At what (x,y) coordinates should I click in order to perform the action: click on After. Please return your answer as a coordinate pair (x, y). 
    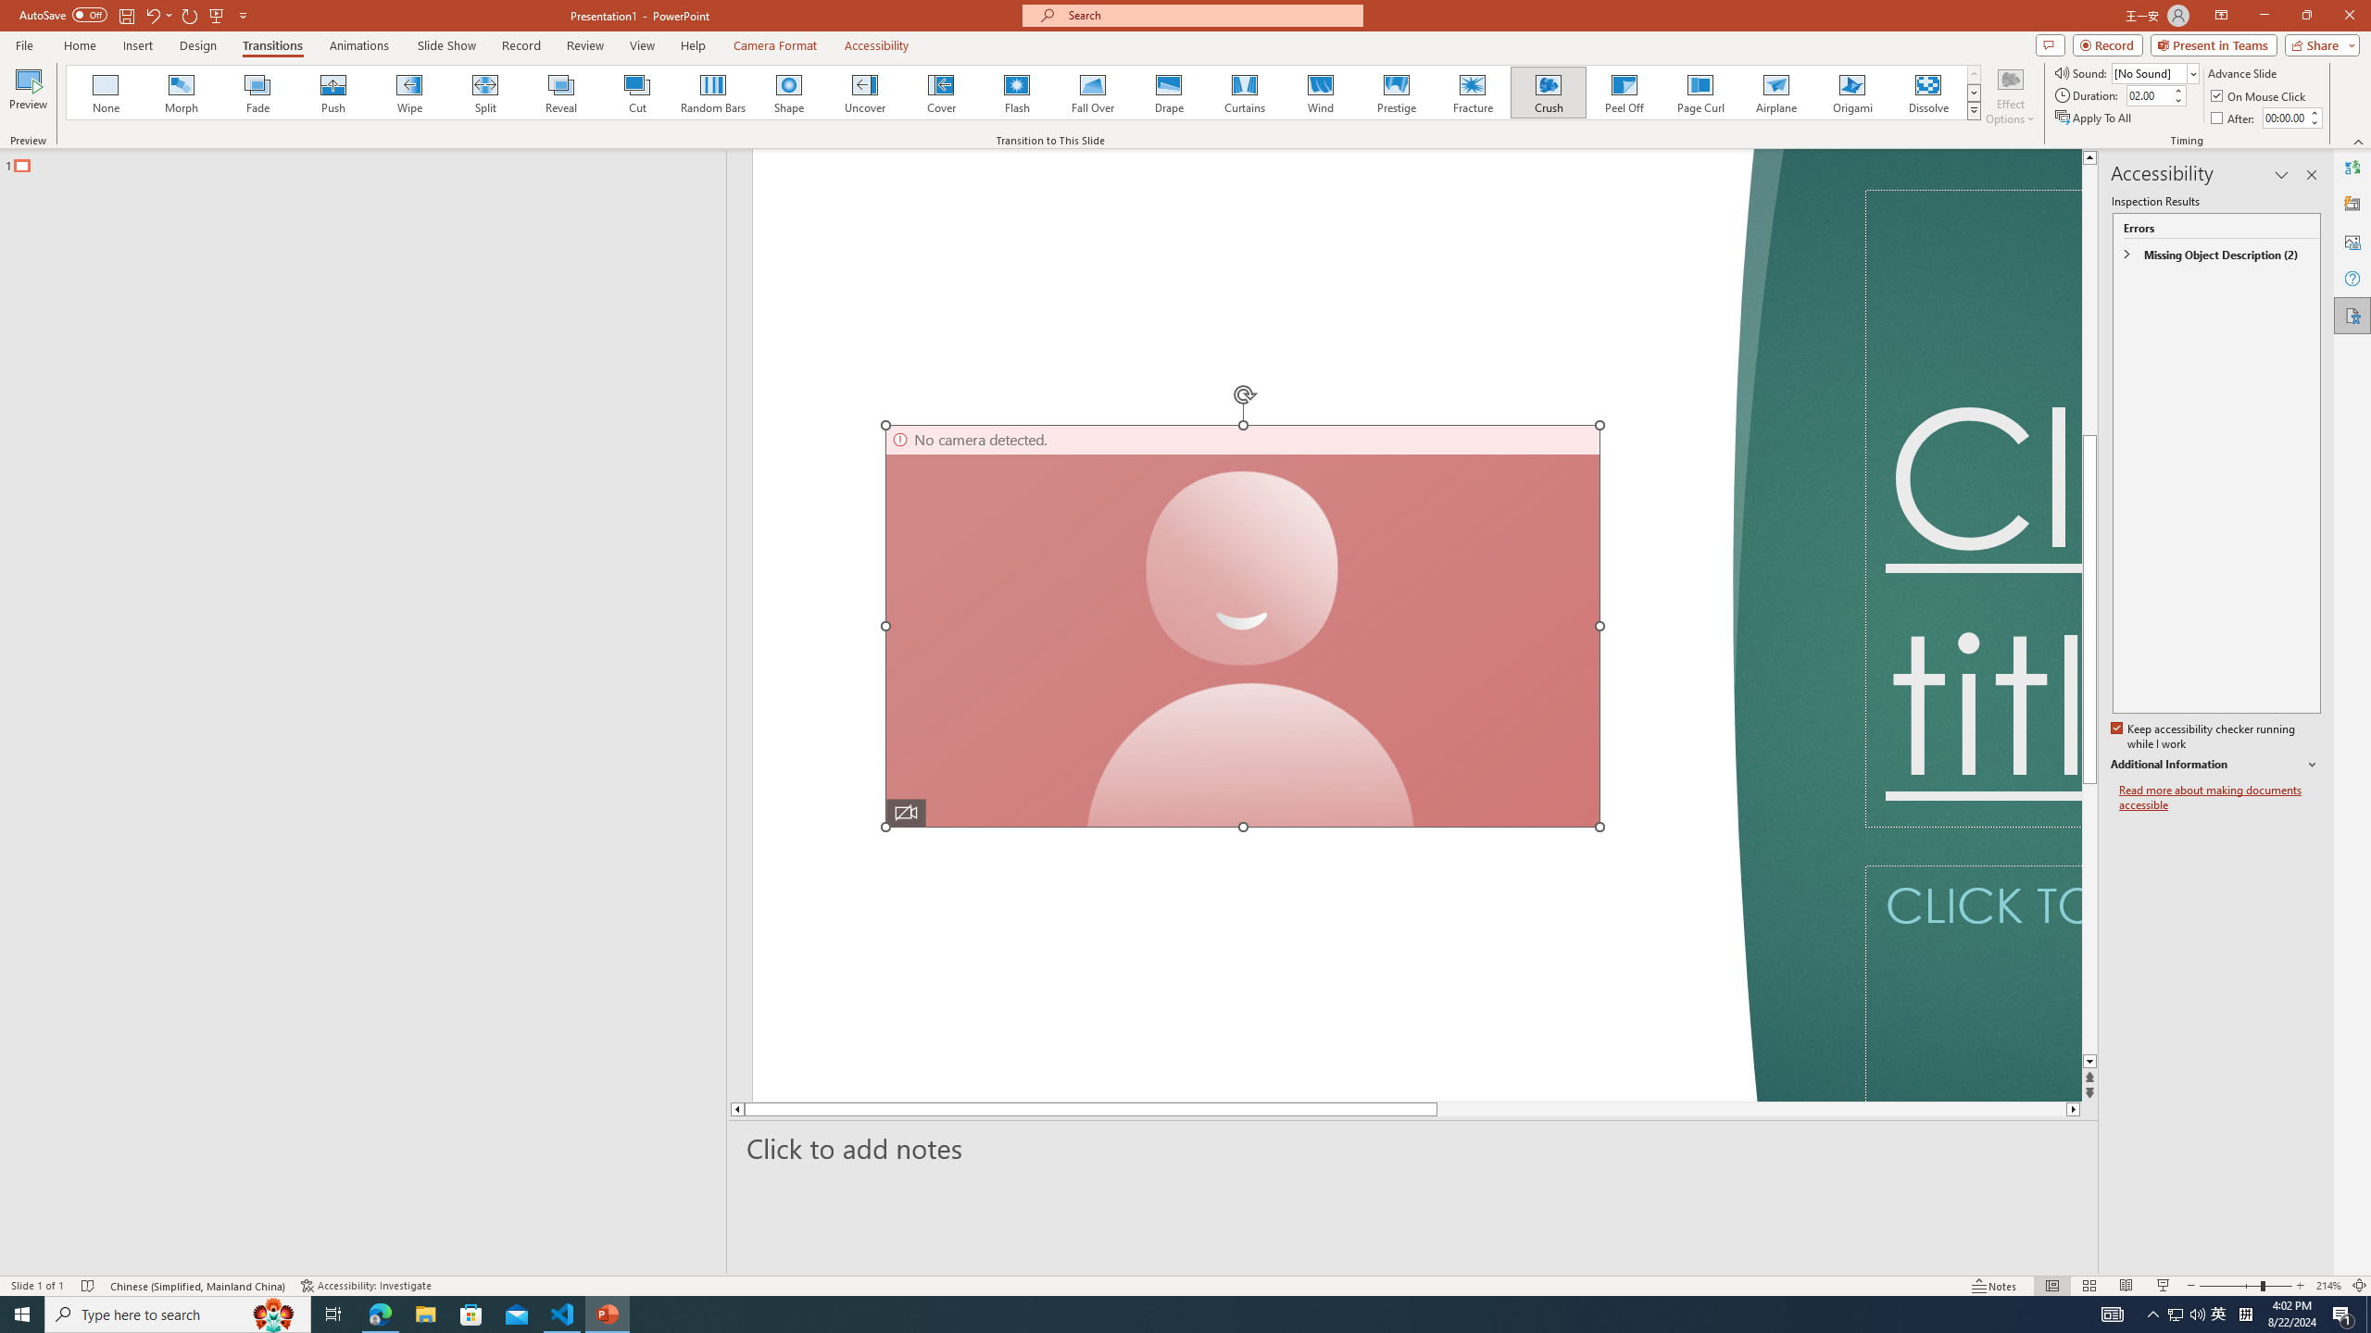
    Looking at the image, I should click on (2234, 118).